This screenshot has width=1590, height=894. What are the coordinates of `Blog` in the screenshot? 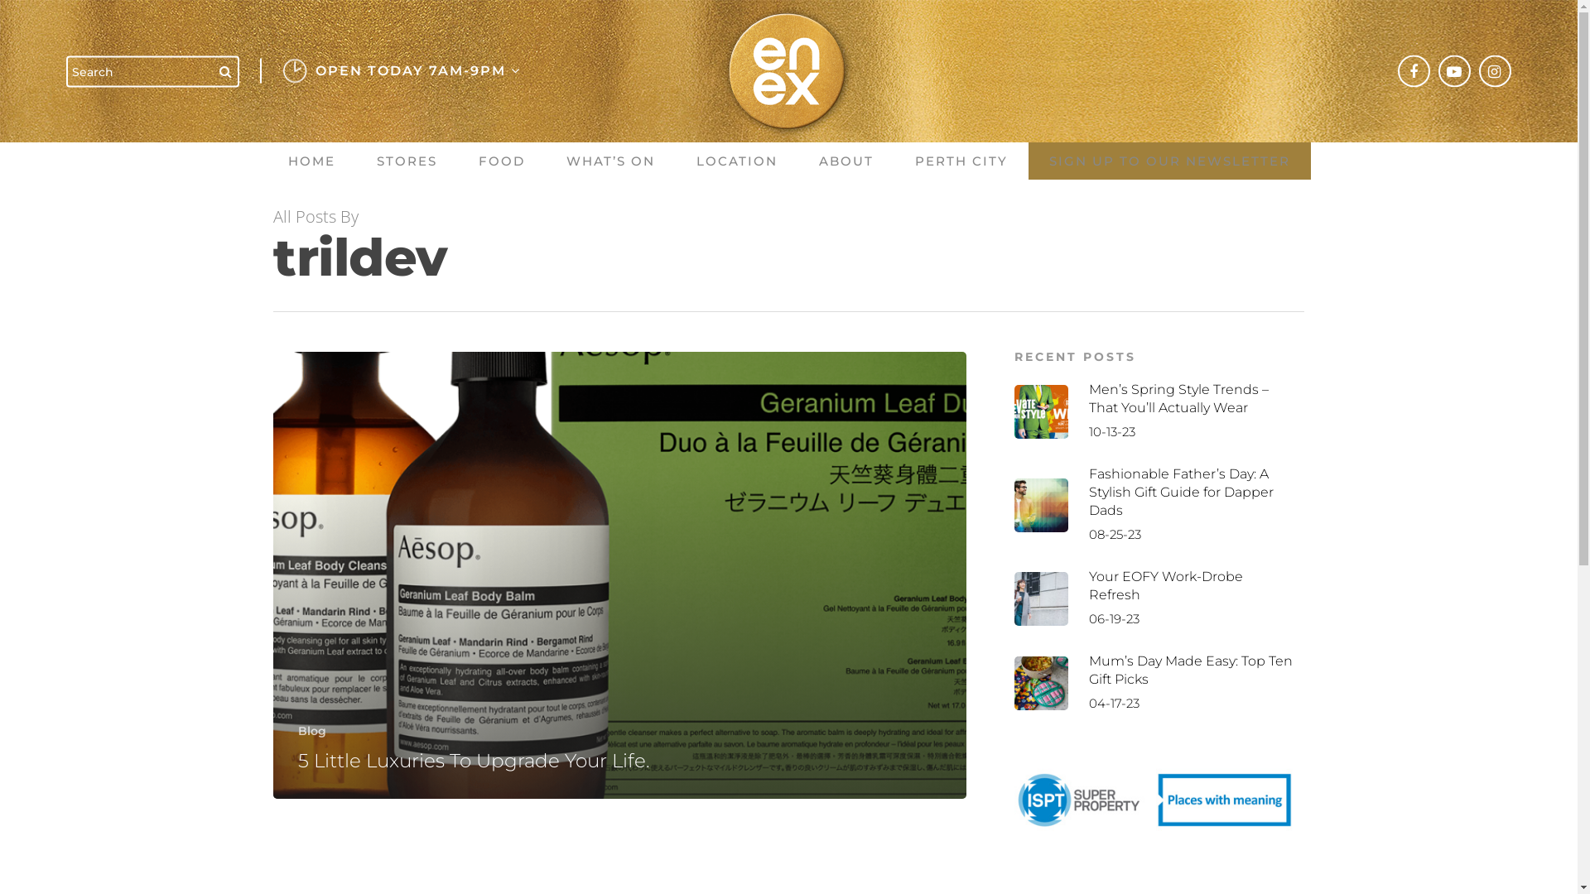 It's located at (312, 732).